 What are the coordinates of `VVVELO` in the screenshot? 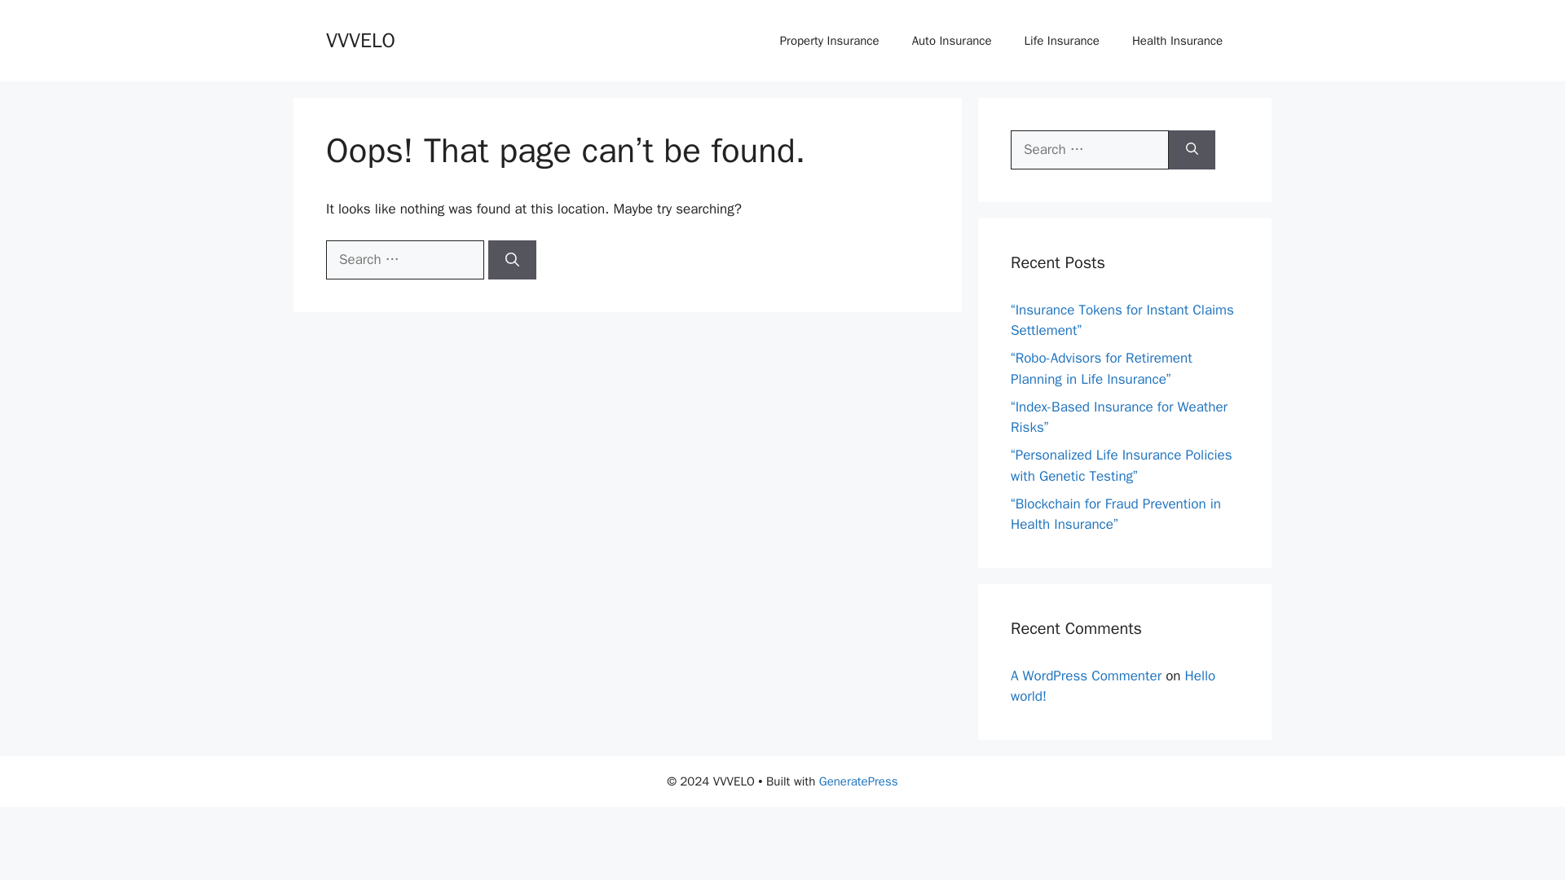 It's located at (360, 39).